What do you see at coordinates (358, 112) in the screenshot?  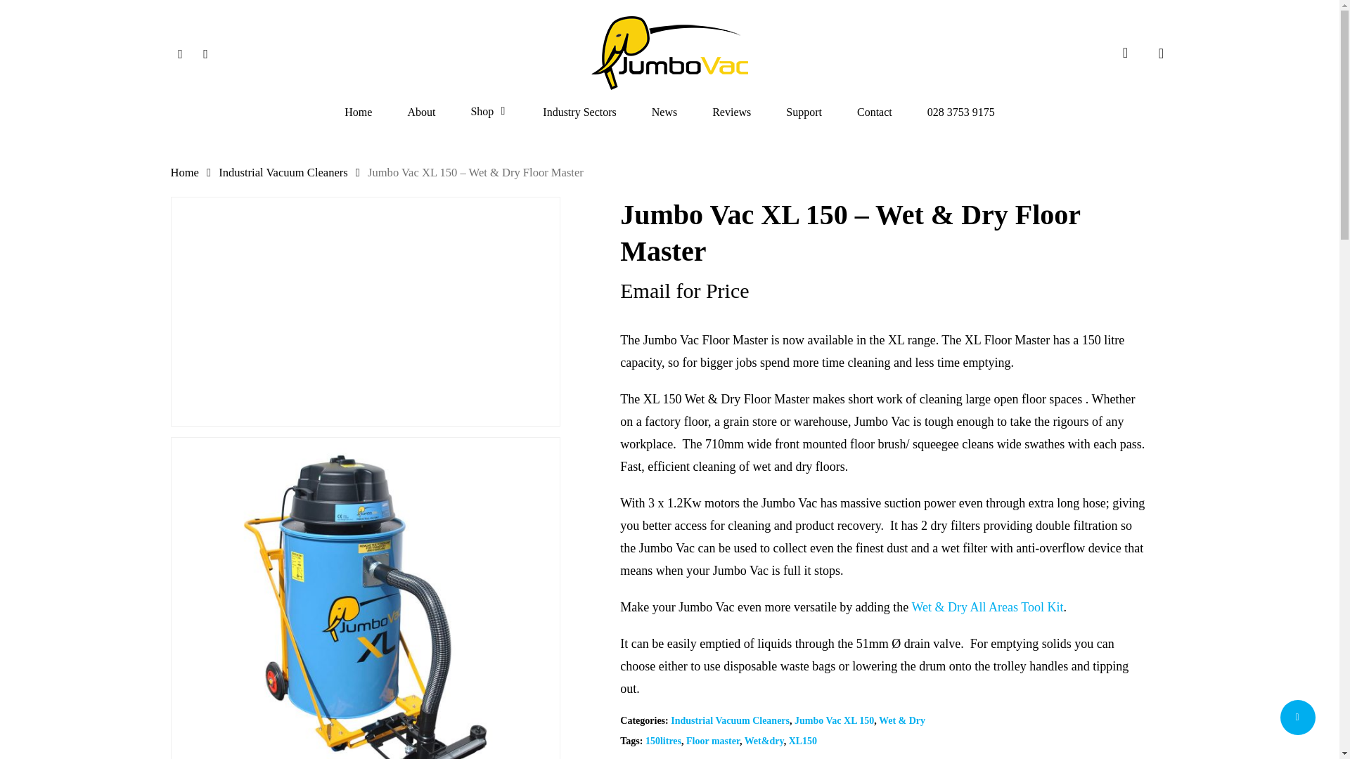 I see `Home` at bounding box center [358, 112].